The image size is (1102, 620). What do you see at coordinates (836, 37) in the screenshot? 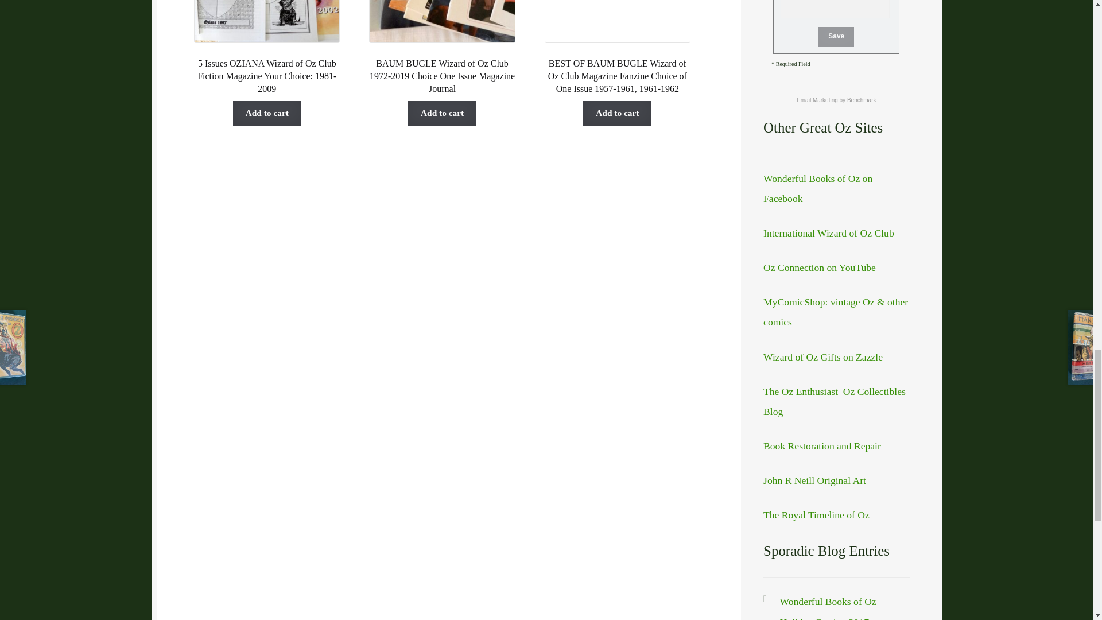
I see `Save` at bounding box center [836, 37].